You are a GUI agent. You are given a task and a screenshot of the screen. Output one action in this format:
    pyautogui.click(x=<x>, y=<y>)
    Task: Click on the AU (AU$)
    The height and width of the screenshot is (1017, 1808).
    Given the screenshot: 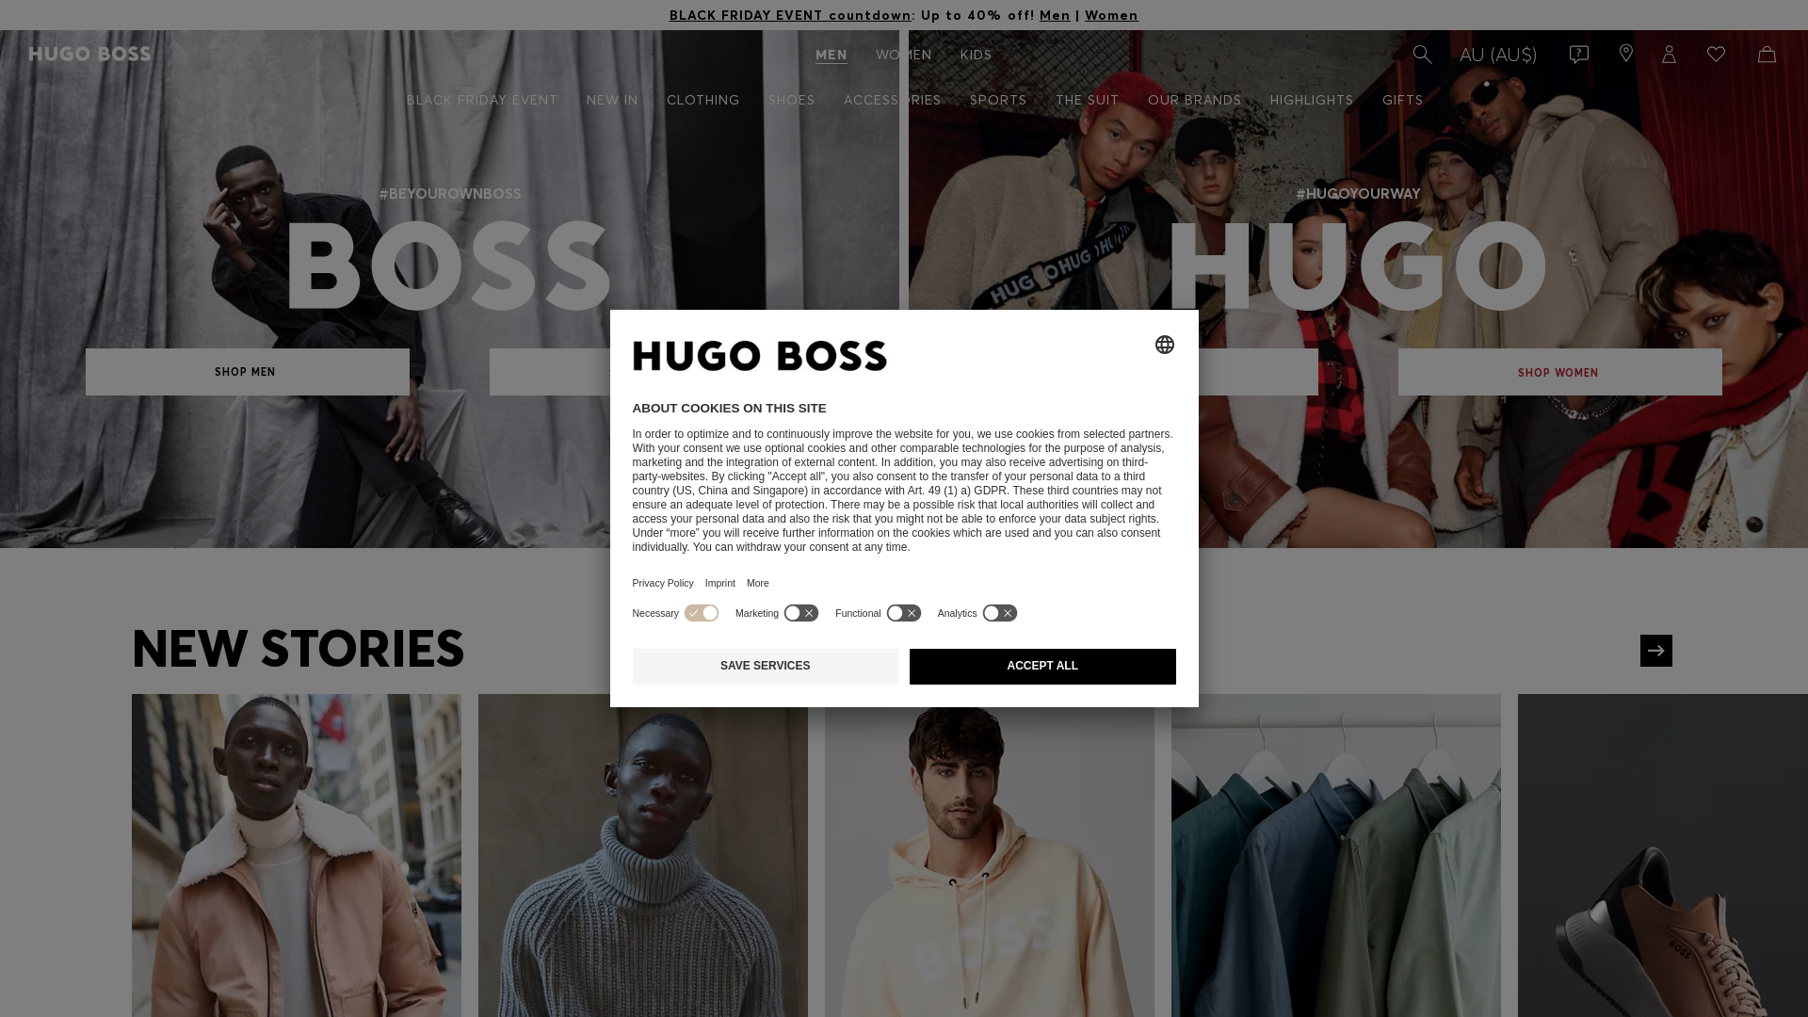 What is the action you would take?
    pyautogui.click(x=1498, y=56)
    